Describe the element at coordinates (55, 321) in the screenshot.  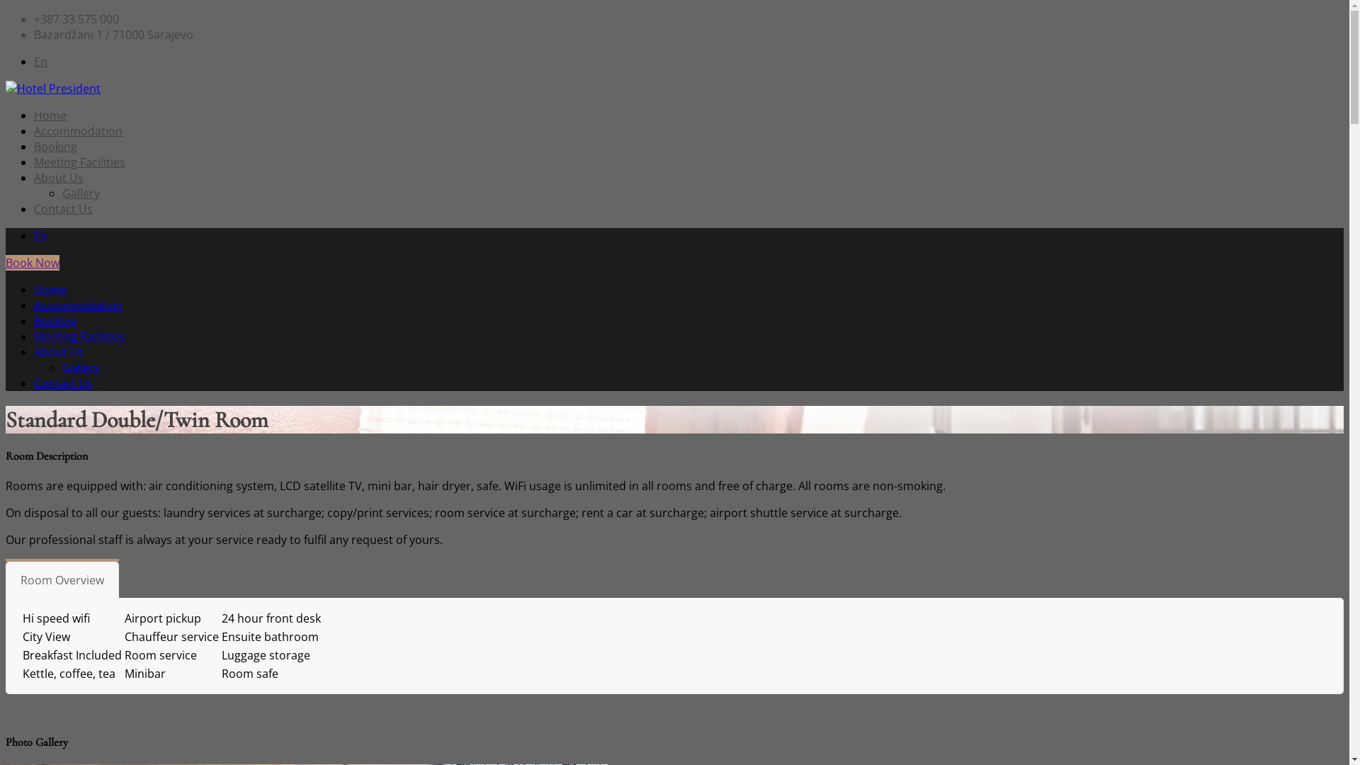
I see `Booking` at that location.